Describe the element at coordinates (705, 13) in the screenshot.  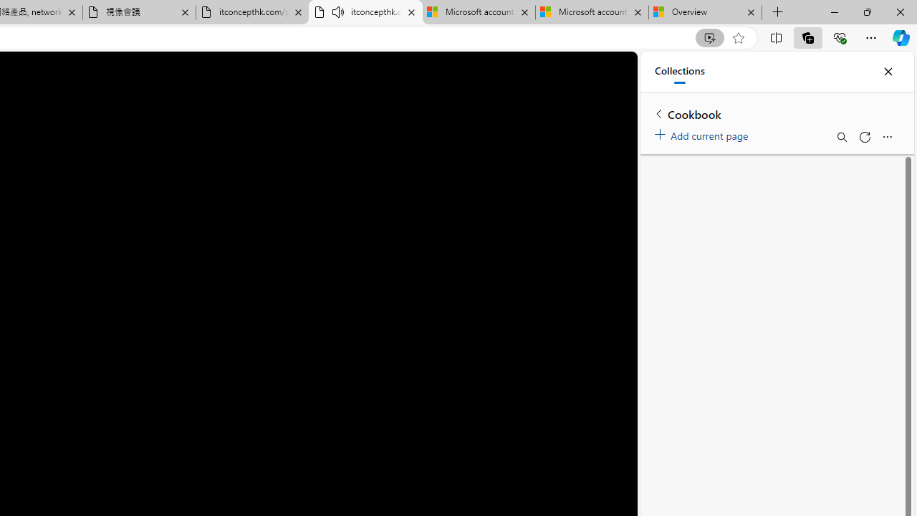
I see `Overview` at that location.